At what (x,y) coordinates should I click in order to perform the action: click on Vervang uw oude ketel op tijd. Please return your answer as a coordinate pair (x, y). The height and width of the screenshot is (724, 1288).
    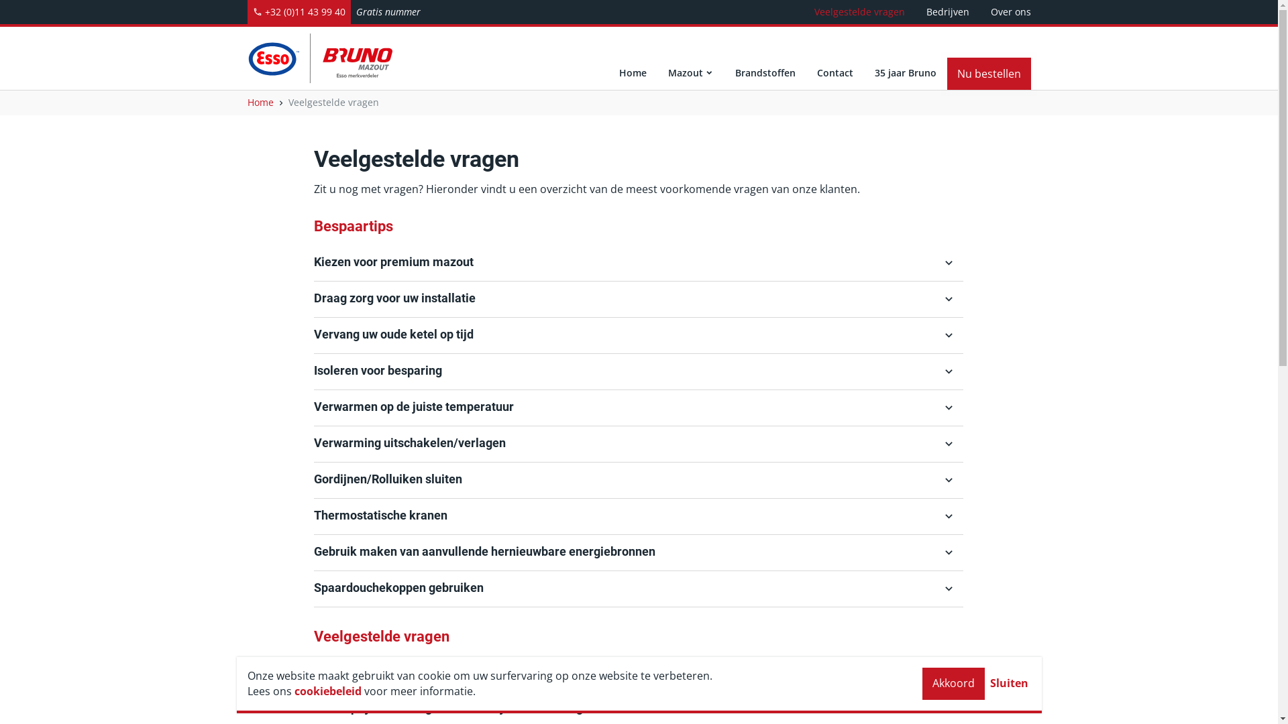
    Looking at the image, I should click on (639, 335).